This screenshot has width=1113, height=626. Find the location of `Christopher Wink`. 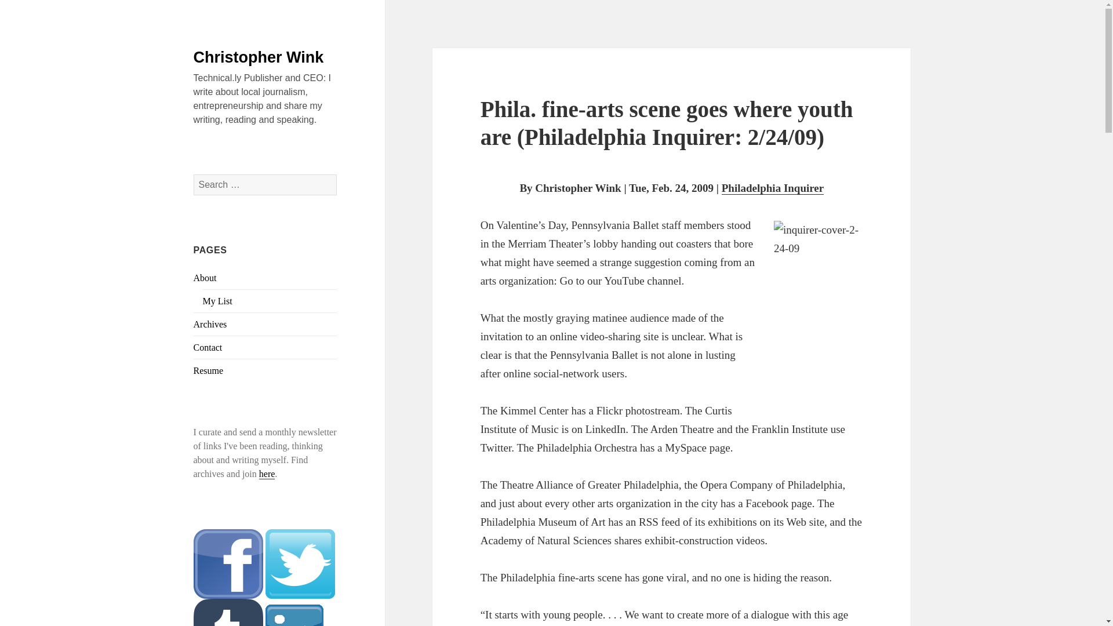

Christopher Wink is located at coordinates (259, 57).